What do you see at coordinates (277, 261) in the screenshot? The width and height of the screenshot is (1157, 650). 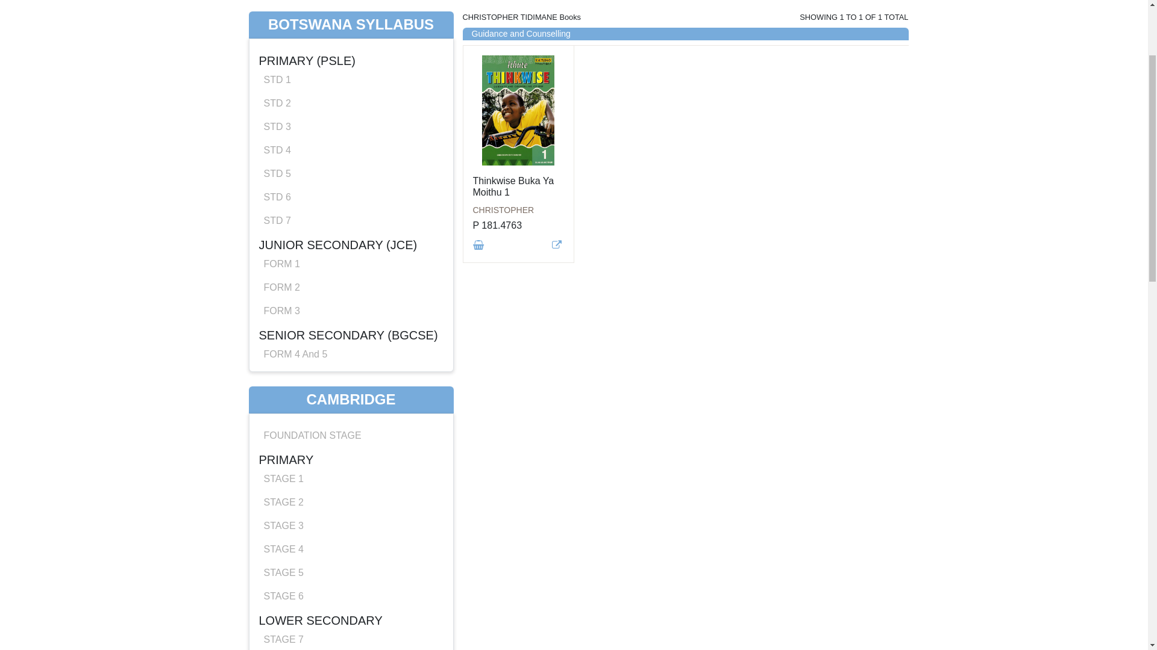 I see `STD 3` at bounding box center [277, 261].